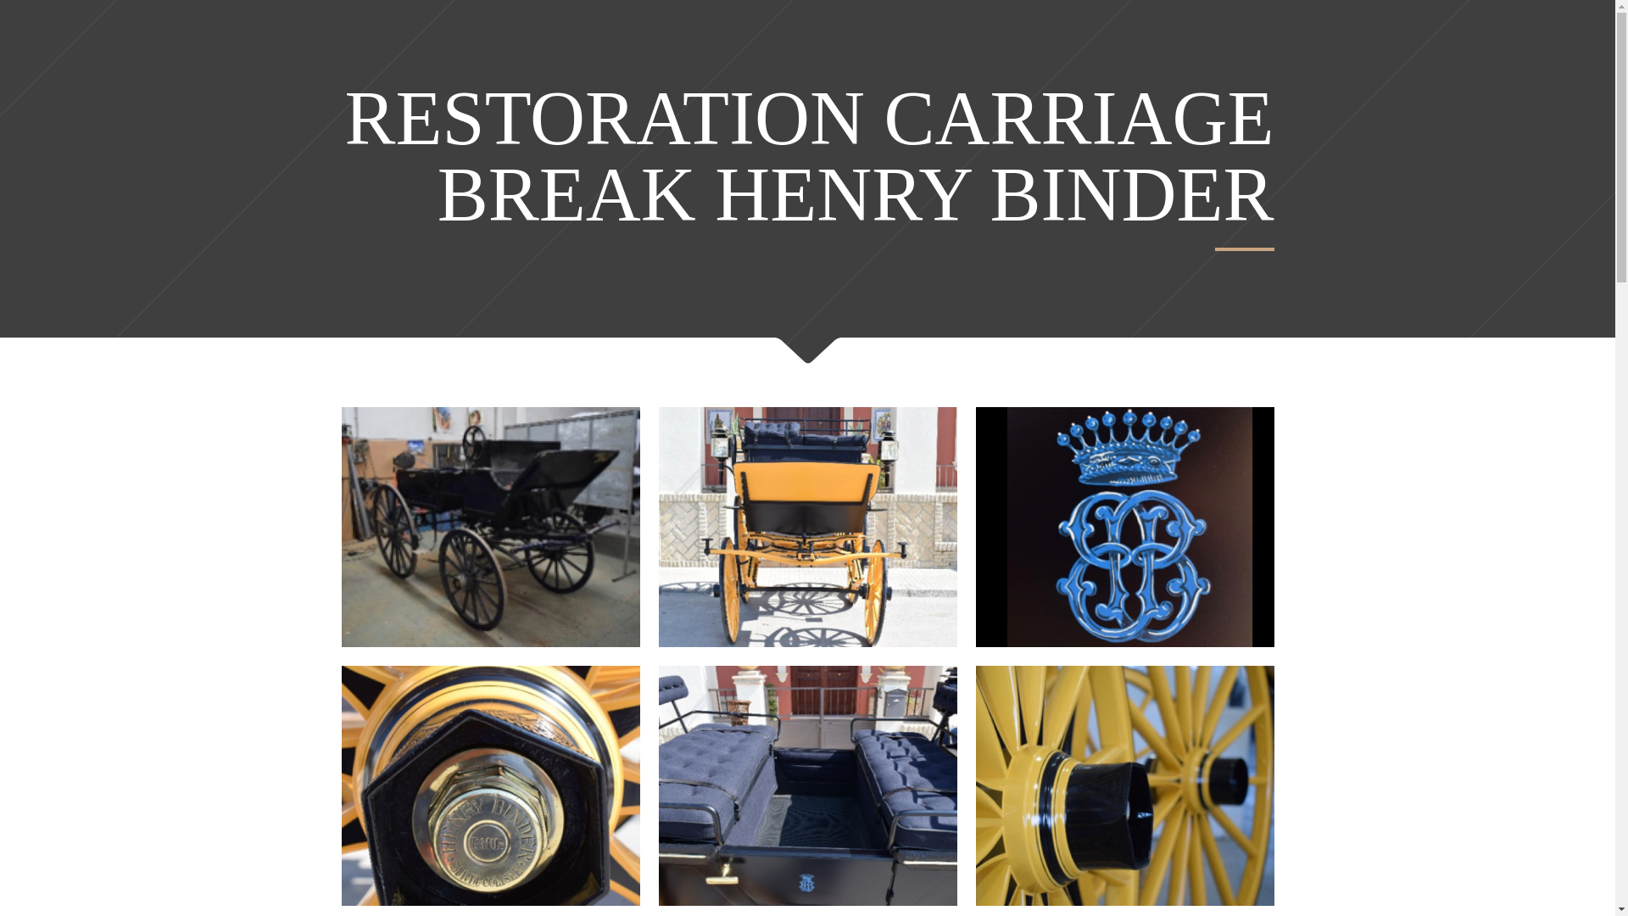 This screenshot has height=916, width=1628. What do you see at coordinates (807, 785) in the screenshot?
I see `167-restoration-carriage-break-detalle-3` at bounding box center [807, 785].